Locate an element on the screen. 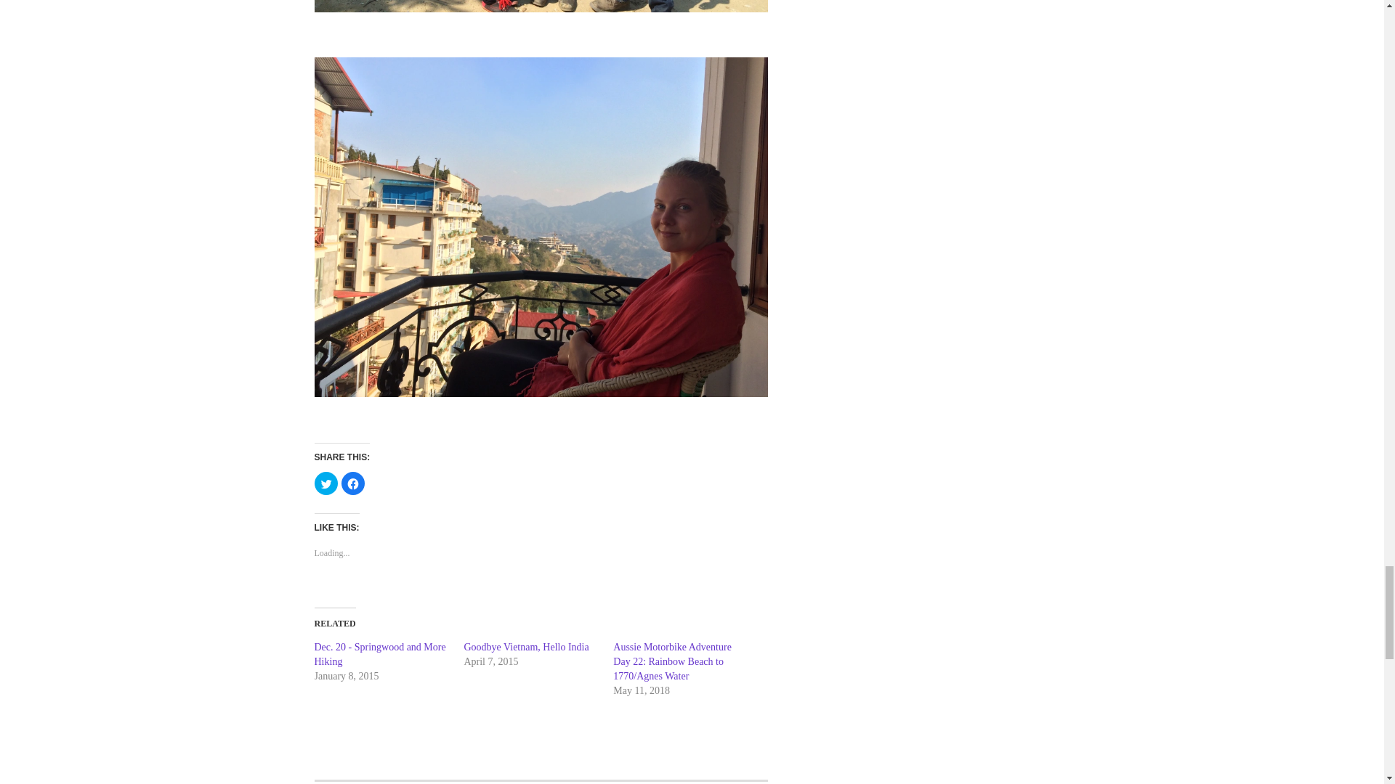 This screenshot has height=784, width=1395. Click to share on Facebook is located at coordinates (353, 483).